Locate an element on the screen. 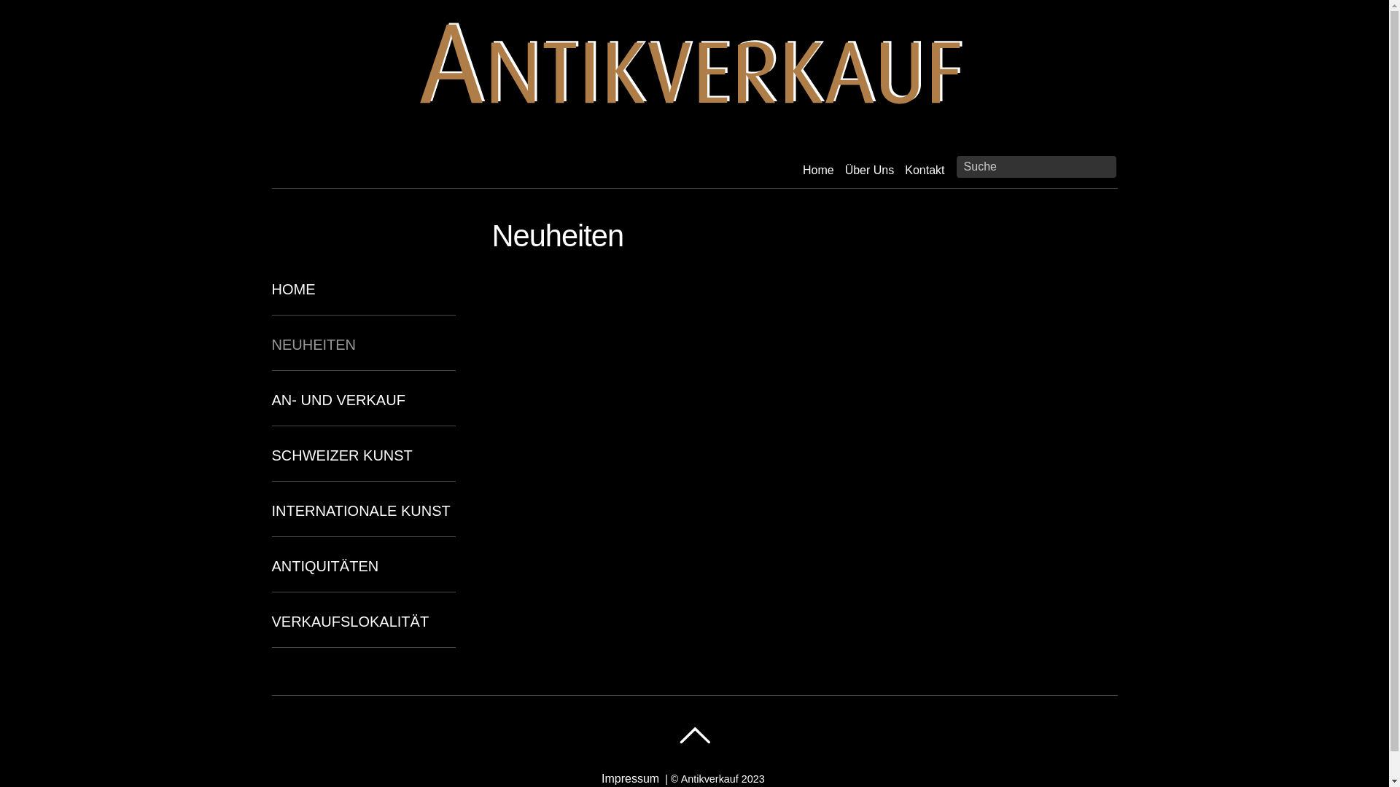 This screenshot has height=787, width=1400. NEUHEITEN is located at coordinates (363, 354).